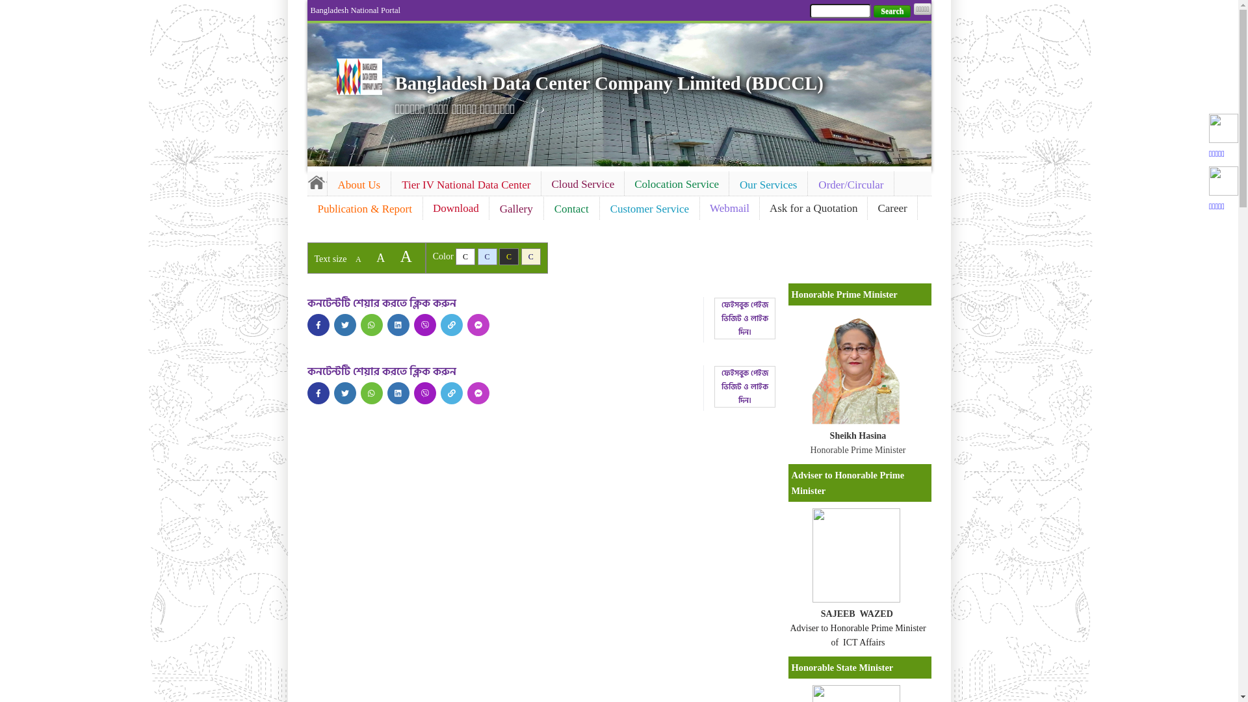  What do you see at coordinates (650, 209) in the screenshot?
I see `Customer Service` at bounding box center [650, 209].